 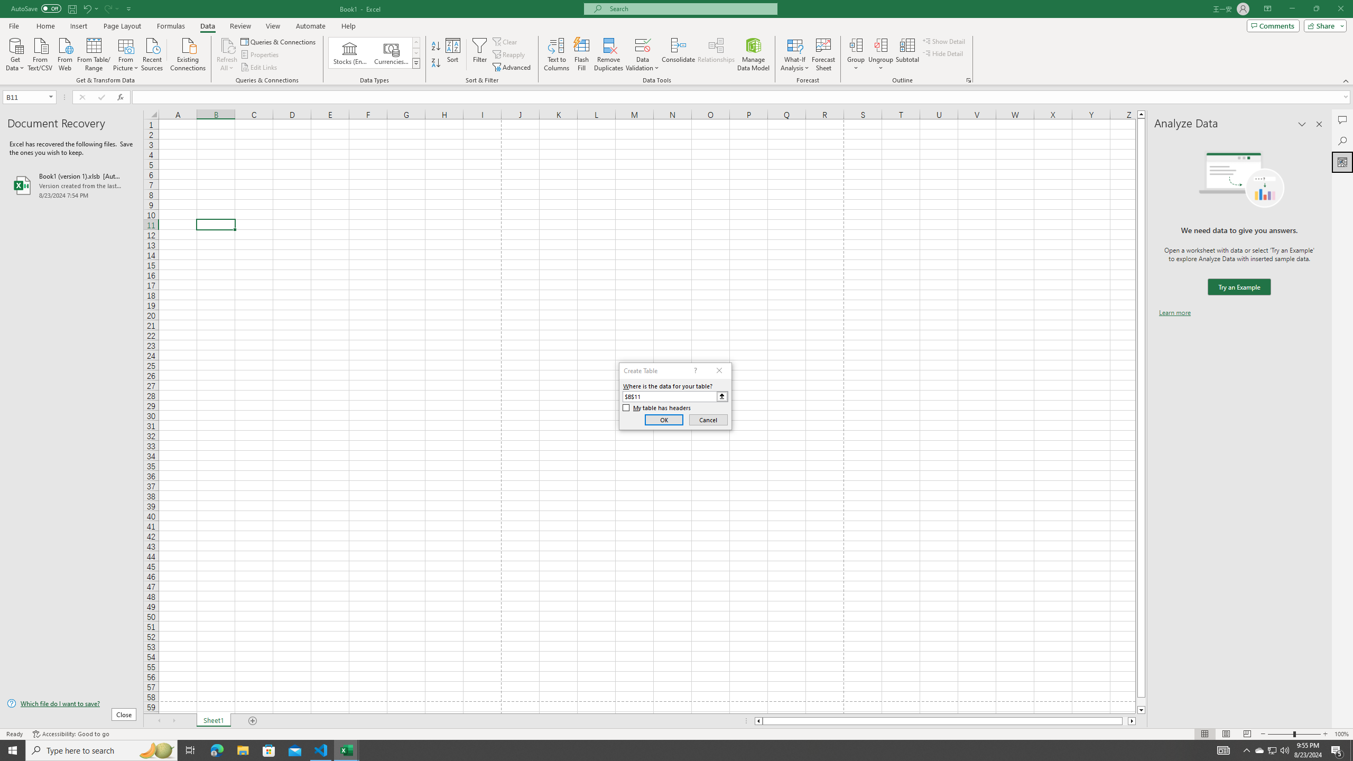 I want to click on Consolidate..., so click(x=679, y=54).